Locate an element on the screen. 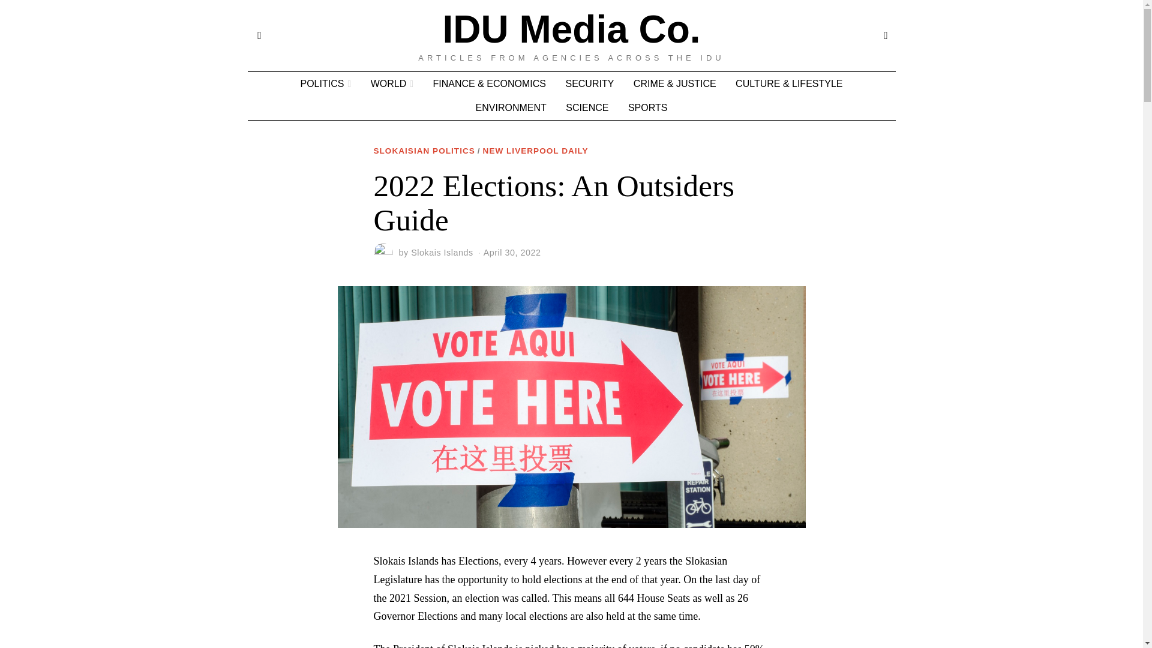  SECURITY is located at coordinates (589, 83).